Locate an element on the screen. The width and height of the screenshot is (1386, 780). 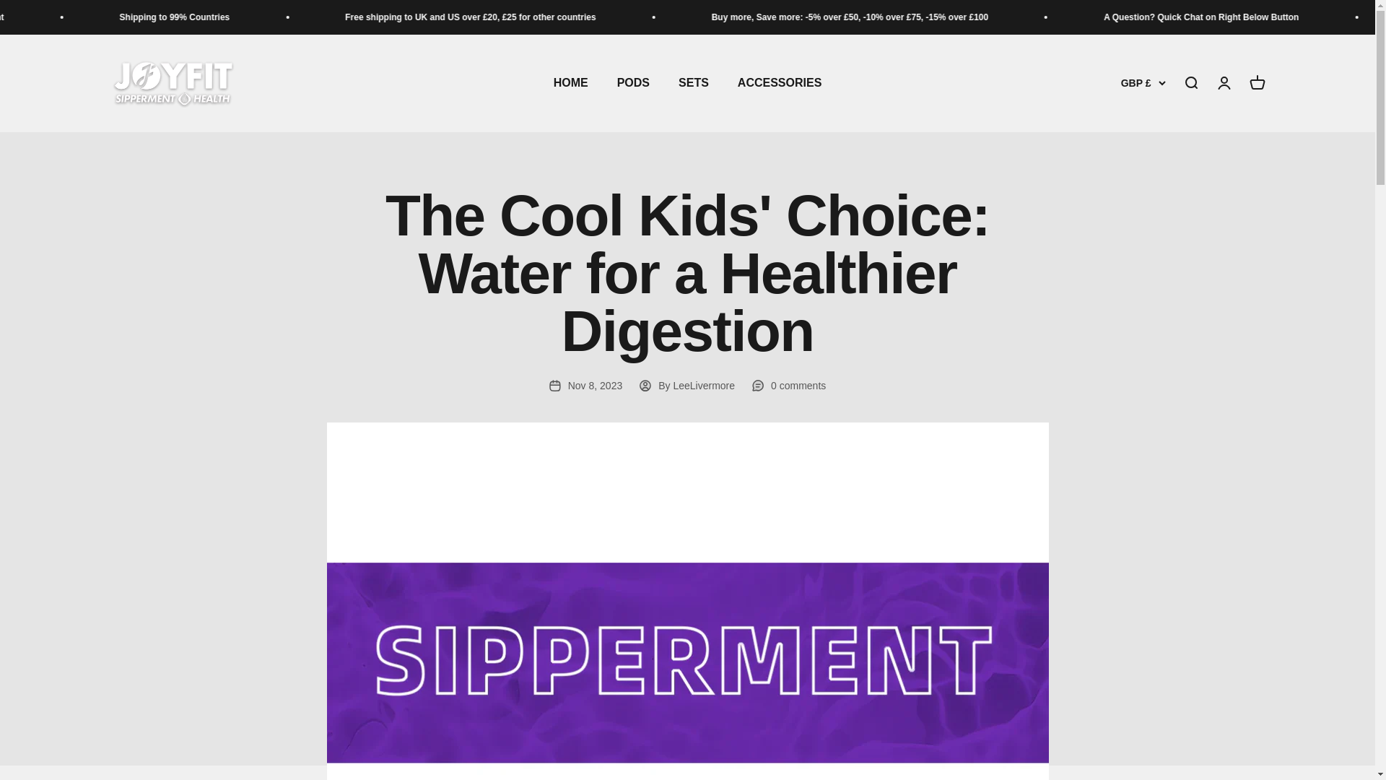
SETS is located at coordinates (693, 83).